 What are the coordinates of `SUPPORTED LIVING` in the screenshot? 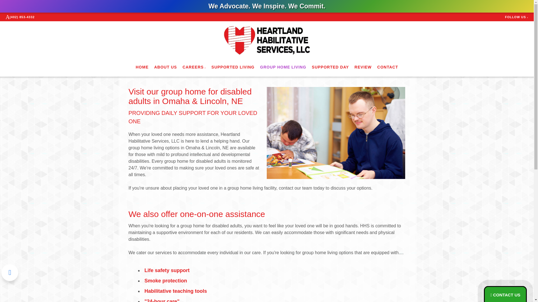 It's located at (233, 67).